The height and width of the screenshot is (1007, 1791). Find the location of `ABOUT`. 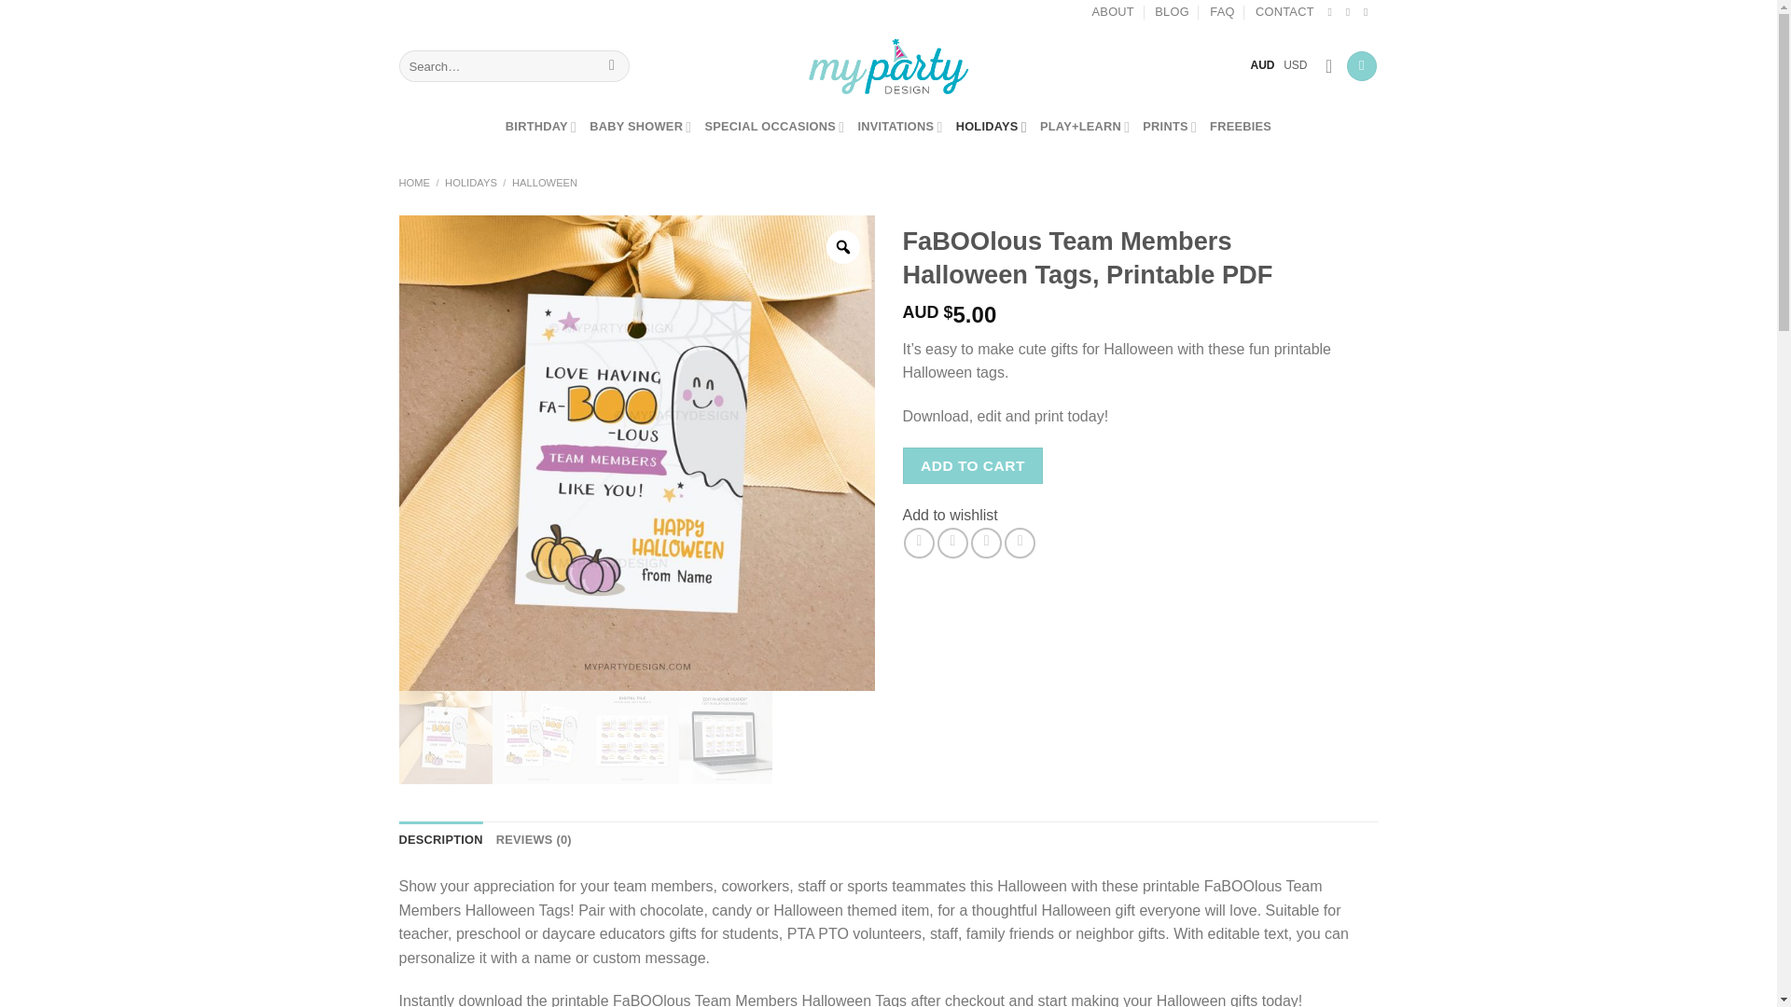

ABOUT is located at coordinates (1113, 11).